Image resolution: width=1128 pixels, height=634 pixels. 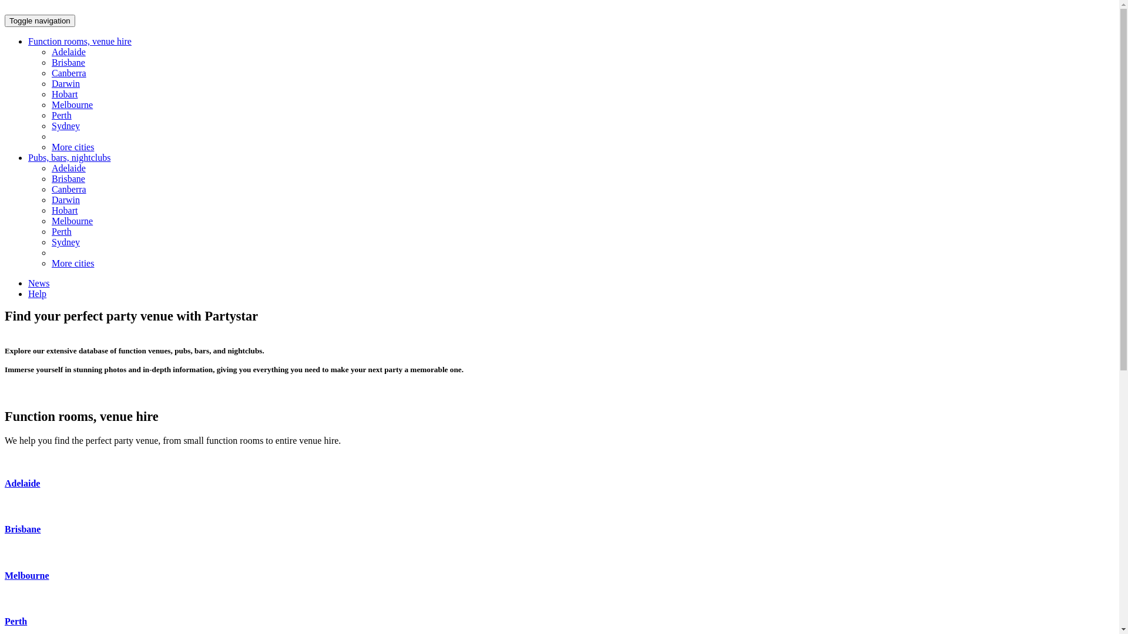 What do you see at coordinates (27, 575) in the screenshot?
I see `Melbourne` at bounding box center [27, 575].